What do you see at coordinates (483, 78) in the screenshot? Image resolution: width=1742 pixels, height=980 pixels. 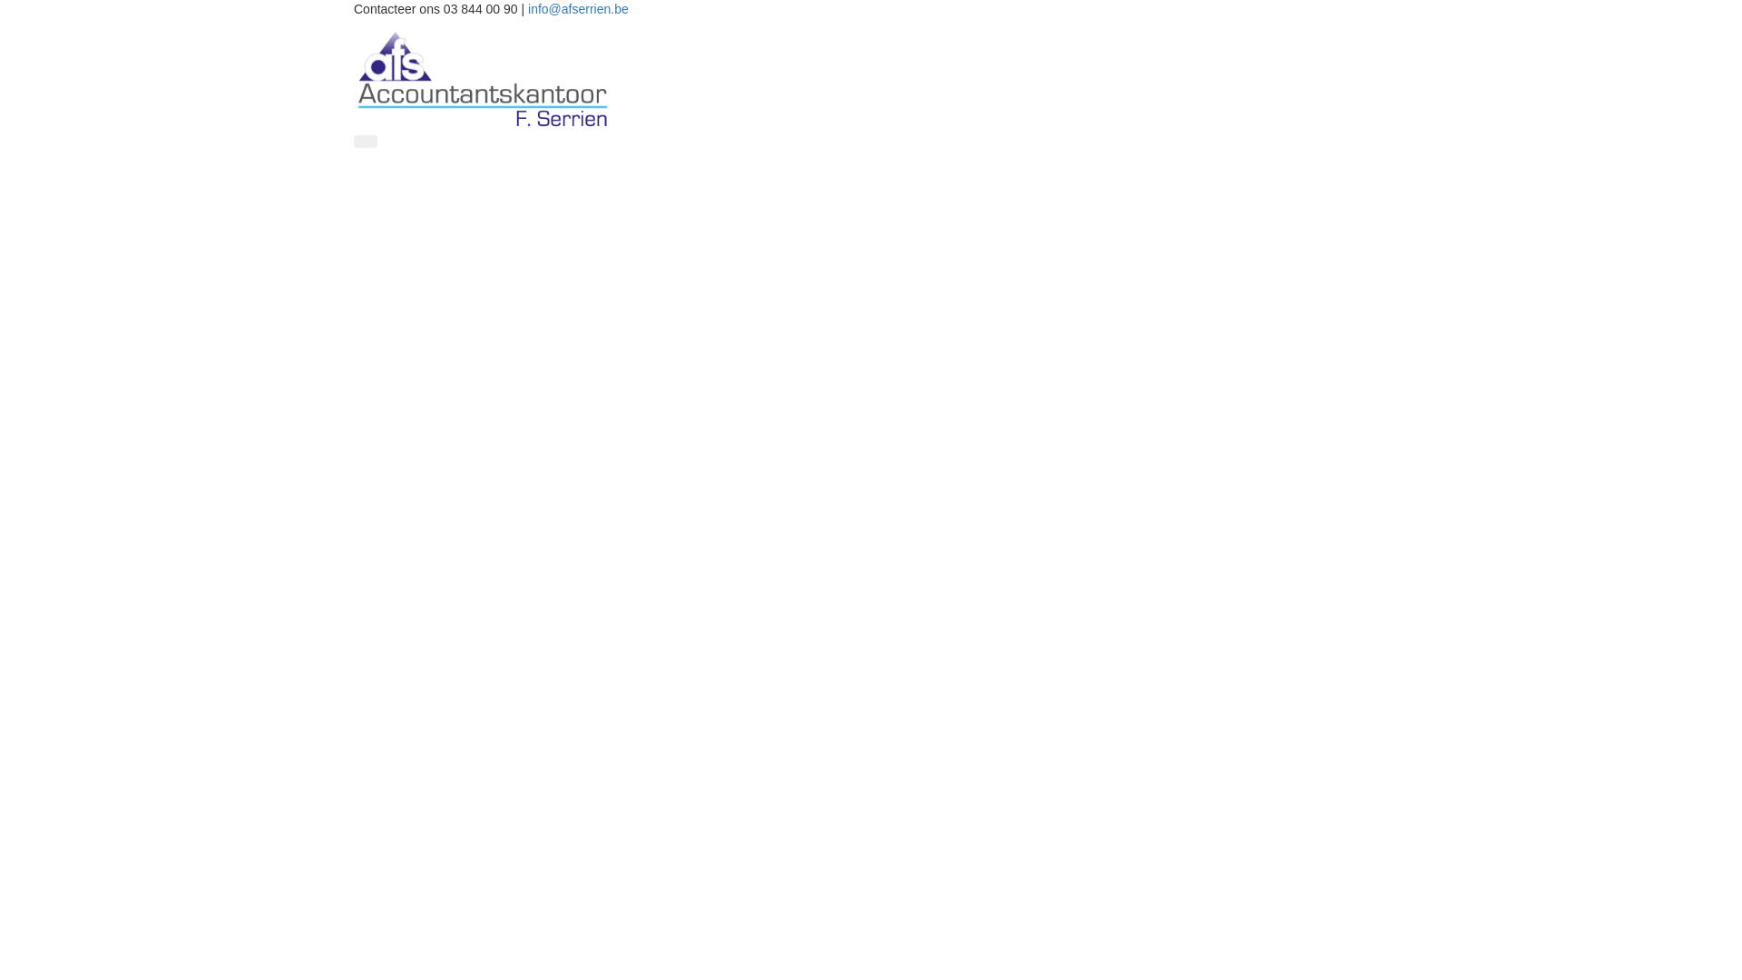 I see `Home` at bounding box center [483, 78].